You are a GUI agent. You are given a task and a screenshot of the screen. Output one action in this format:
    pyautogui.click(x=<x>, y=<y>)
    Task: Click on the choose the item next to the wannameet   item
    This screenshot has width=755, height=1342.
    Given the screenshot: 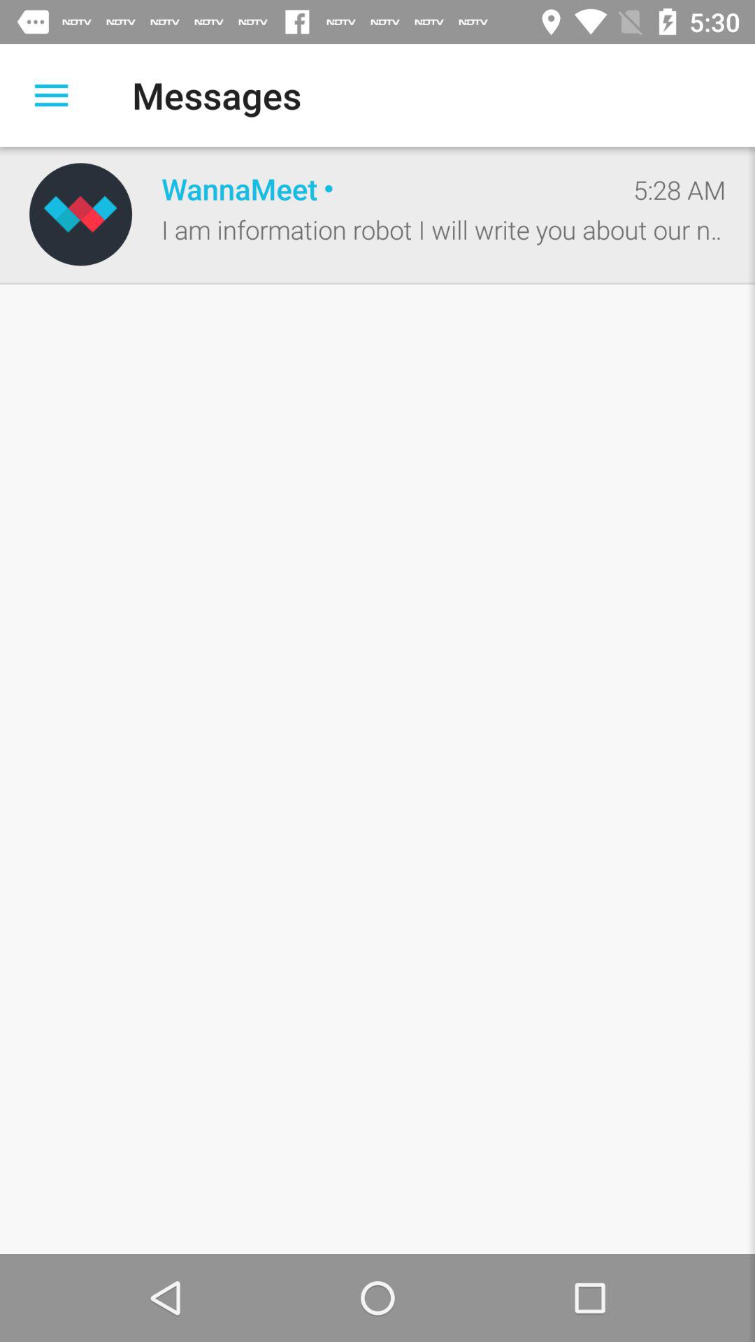 What is the action you would take?
    pyautogui.click(x=80, y=214)
    